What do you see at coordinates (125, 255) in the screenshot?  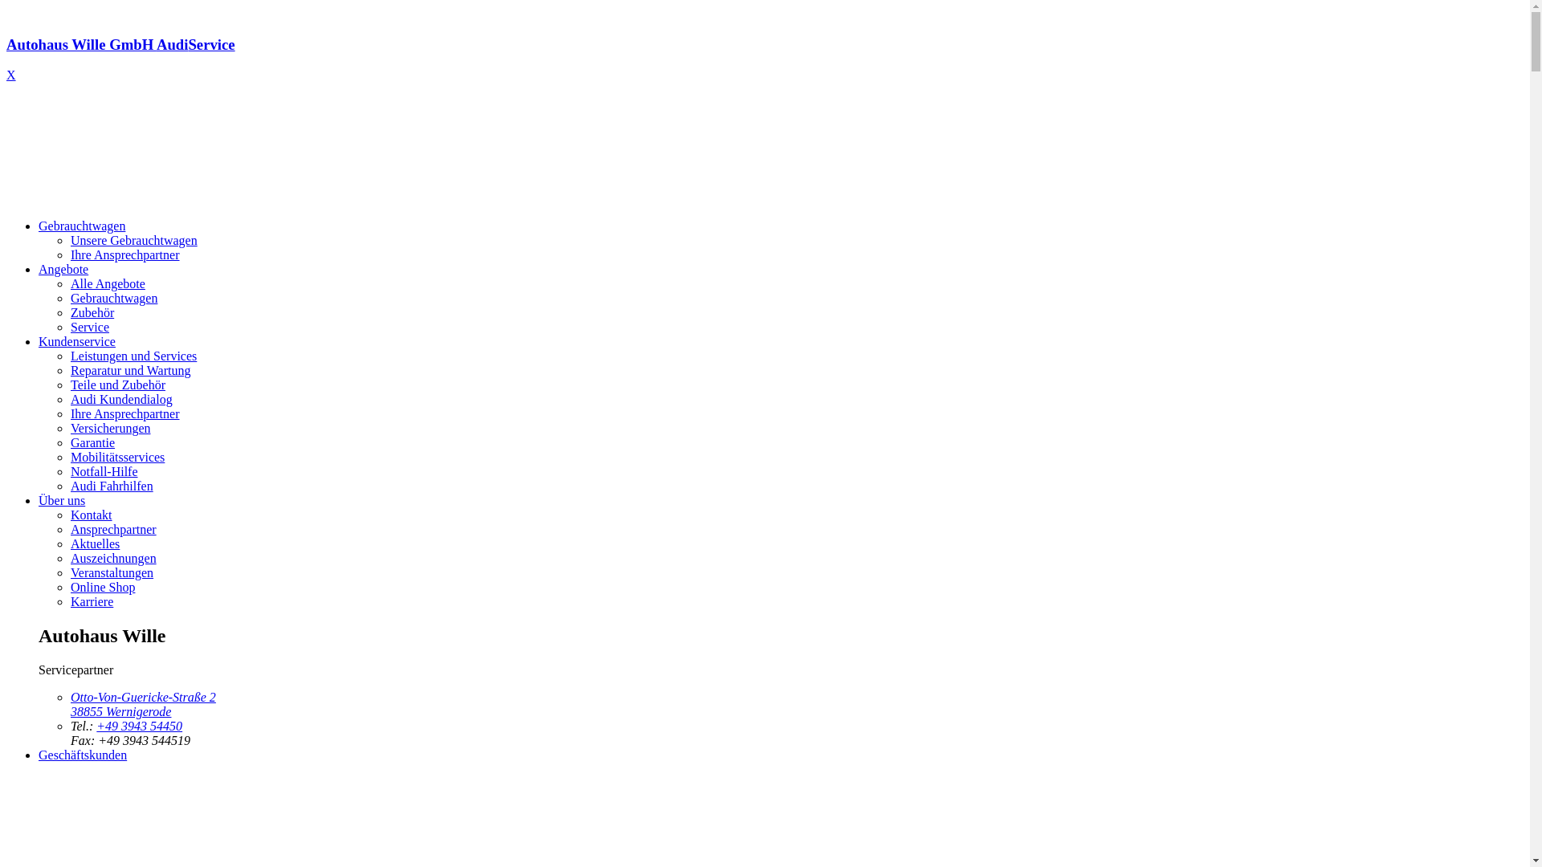 I see `Ihre Ansprechpartner` at bounding box center [125, 255].